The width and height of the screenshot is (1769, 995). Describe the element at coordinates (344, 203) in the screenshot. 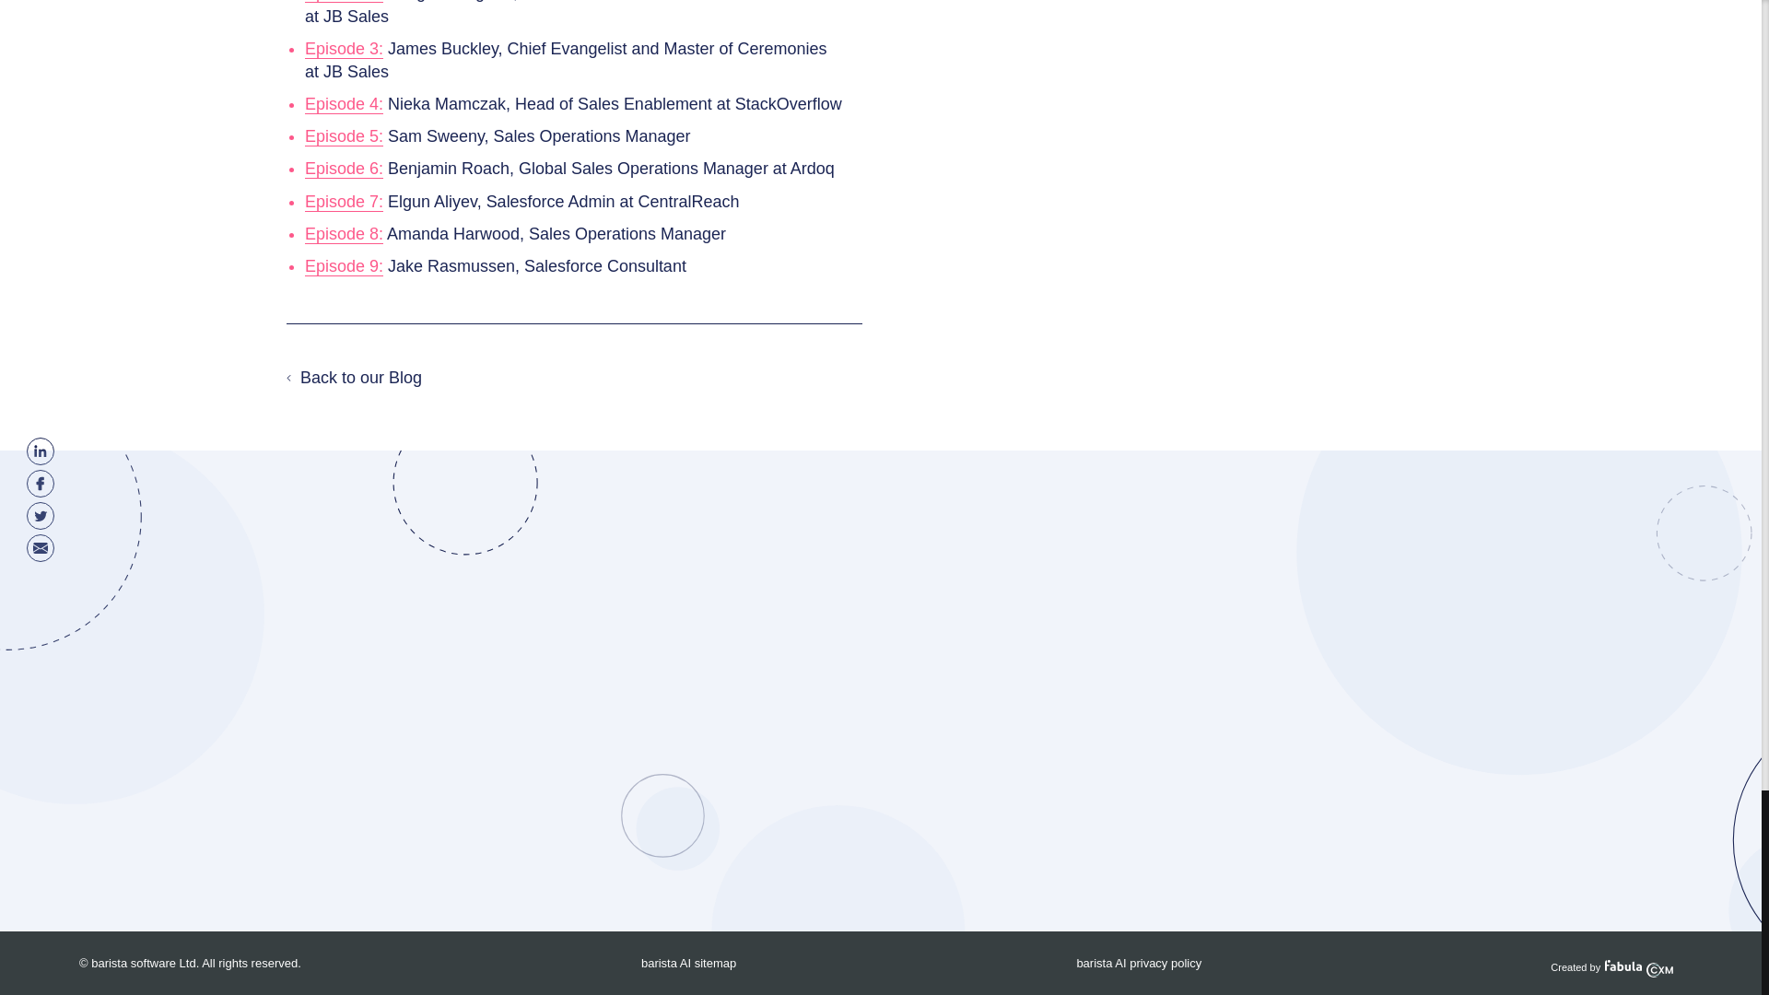

I see `Episode 7:` at that location.